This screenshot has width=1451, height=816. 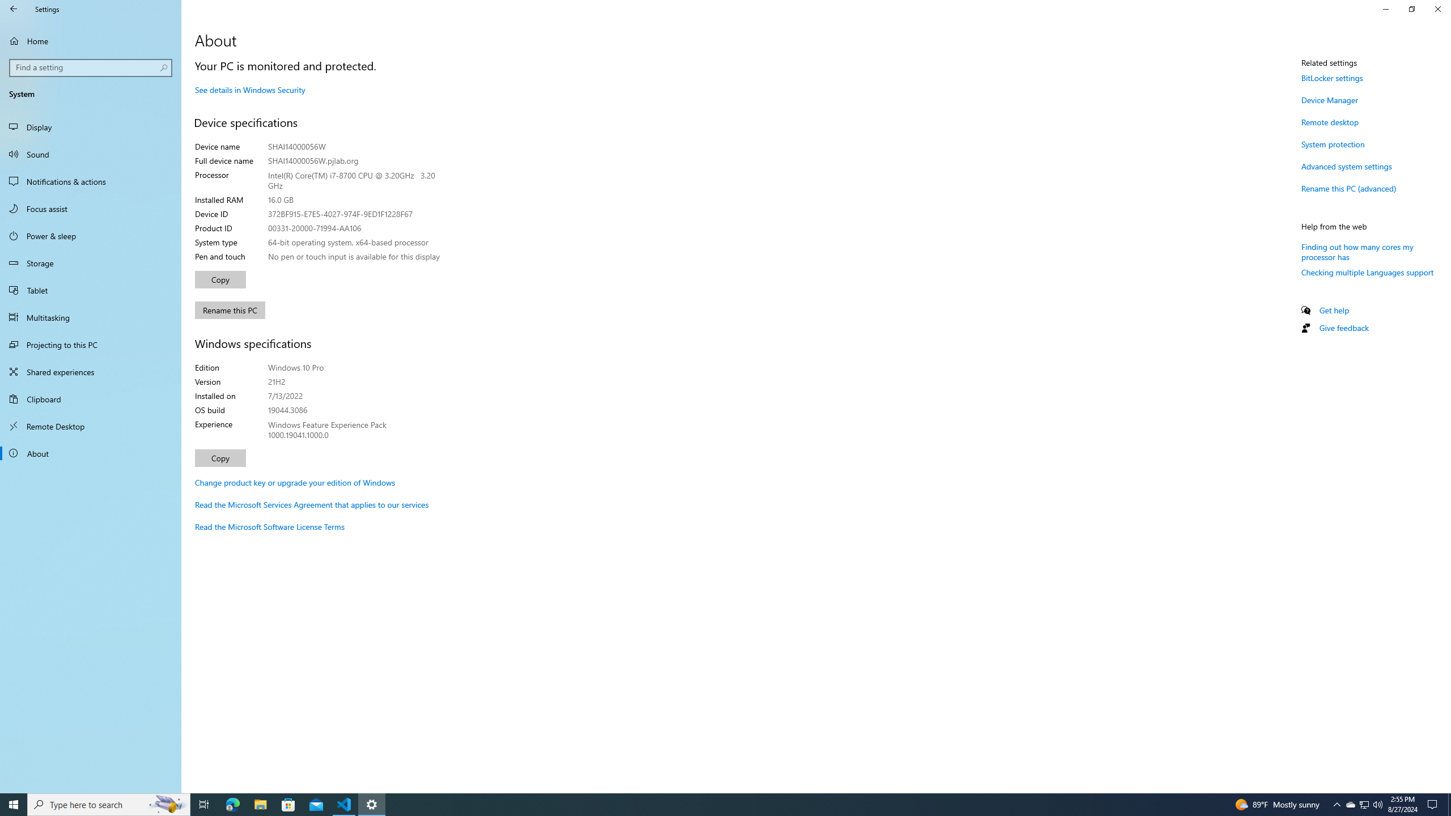 What do you see at coordinates (91, 209) in the screenshot?
I see `Focus assist` at bounding box center [91, 209].